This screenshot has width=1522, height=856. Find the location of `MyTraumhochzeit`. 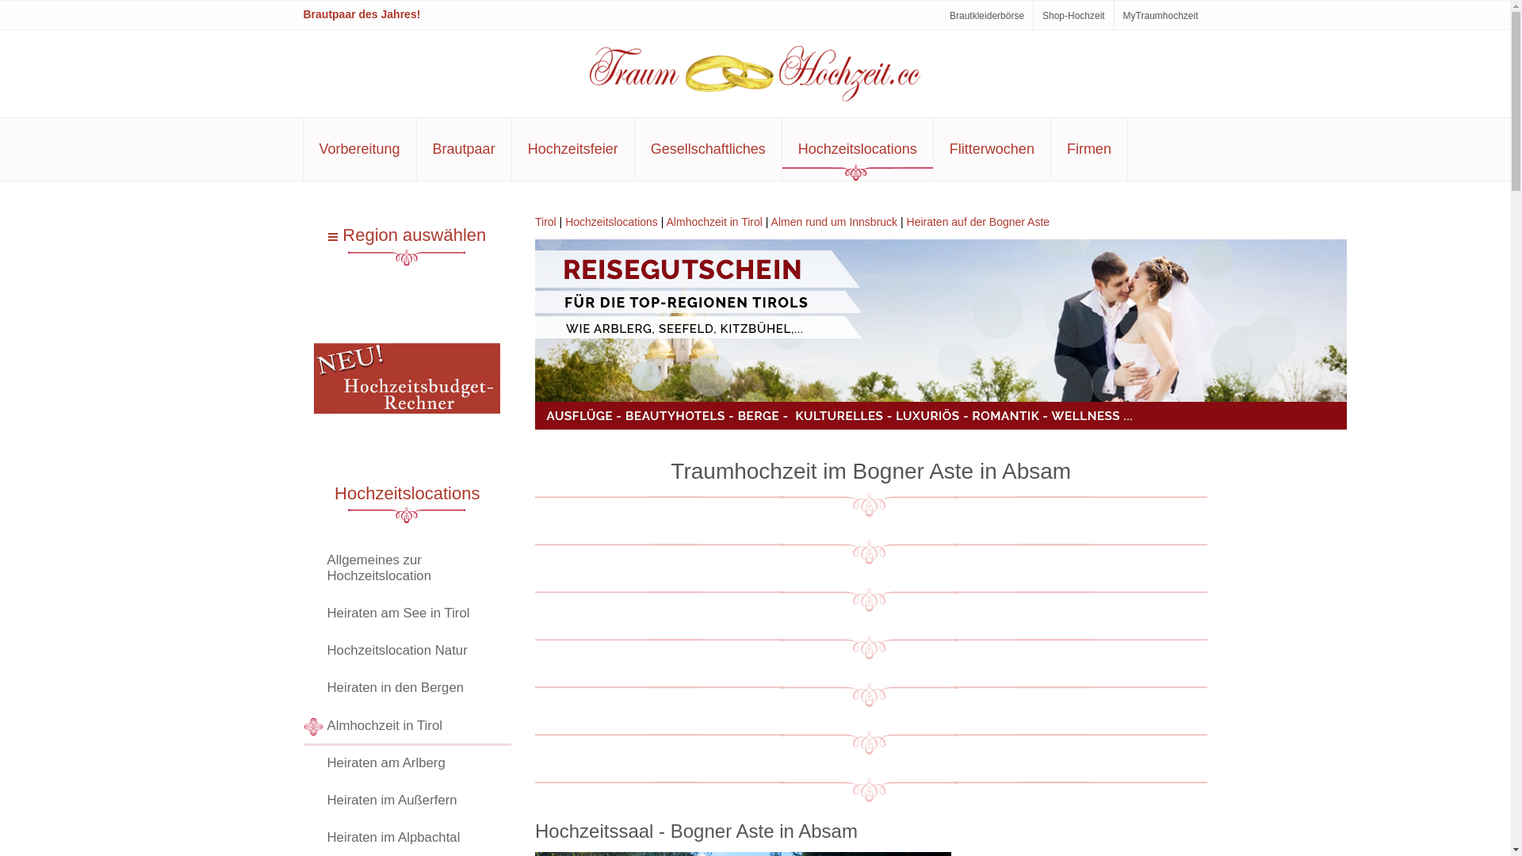

MyTraumhochzeit is located at coordinates (1161, 16).